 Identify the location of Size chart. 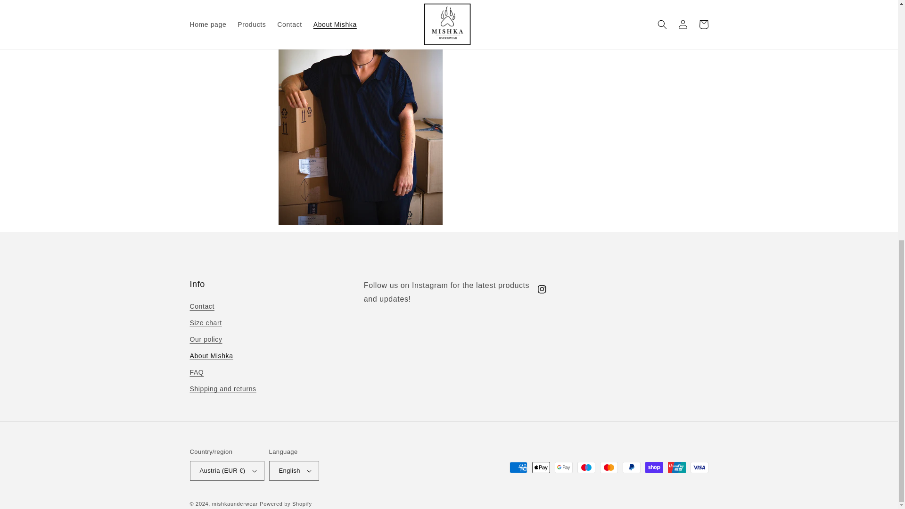
(206, 323).